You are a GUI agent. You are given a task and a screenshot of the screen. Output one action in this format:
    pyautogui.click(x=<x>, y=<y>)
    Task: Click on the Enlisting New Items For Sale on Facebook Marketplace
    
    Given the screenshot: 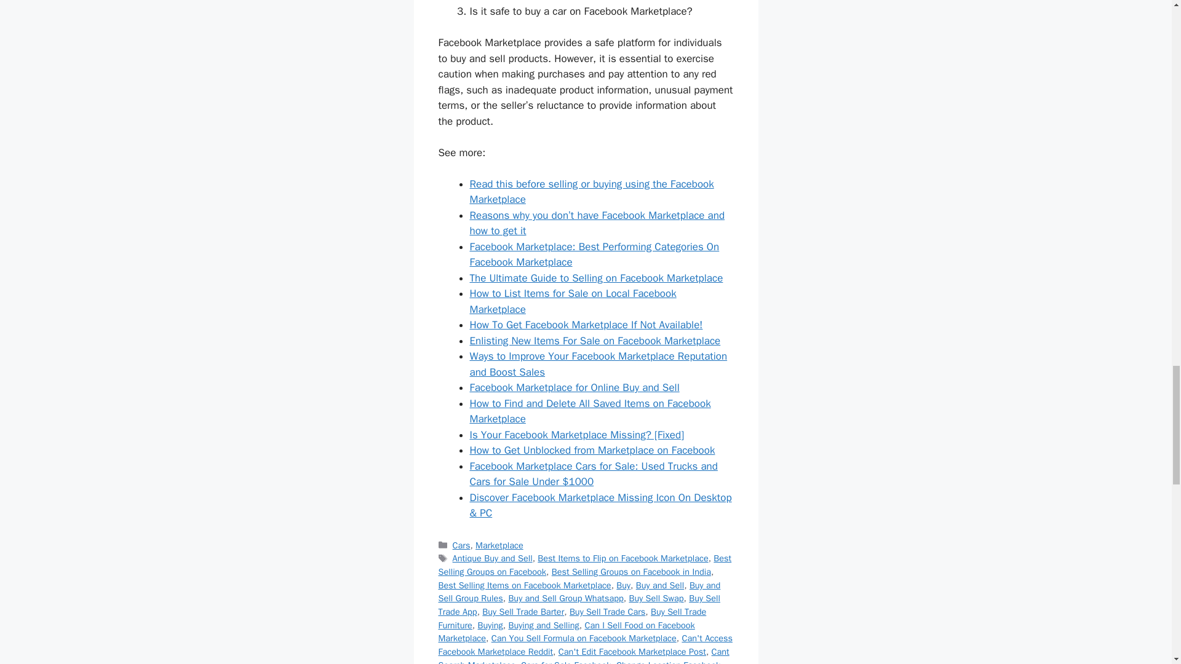 What is the action you would take?
    pyautogui.click(x=595, y=341)
    